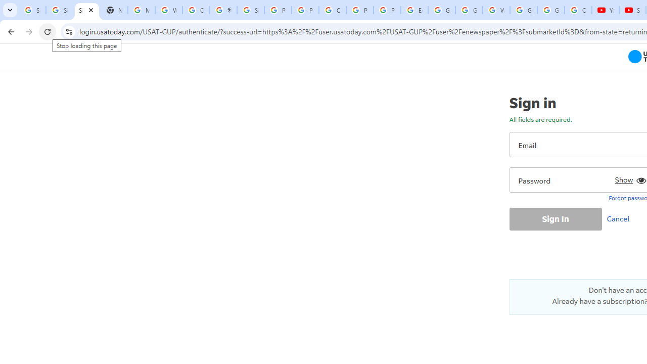 Image resolution: width=647 pixels, height=364 pixels. Describe the element at coordinates (169, 10) in the screenshot. I see `Who is my administrator? - Google Account Help` at that location.